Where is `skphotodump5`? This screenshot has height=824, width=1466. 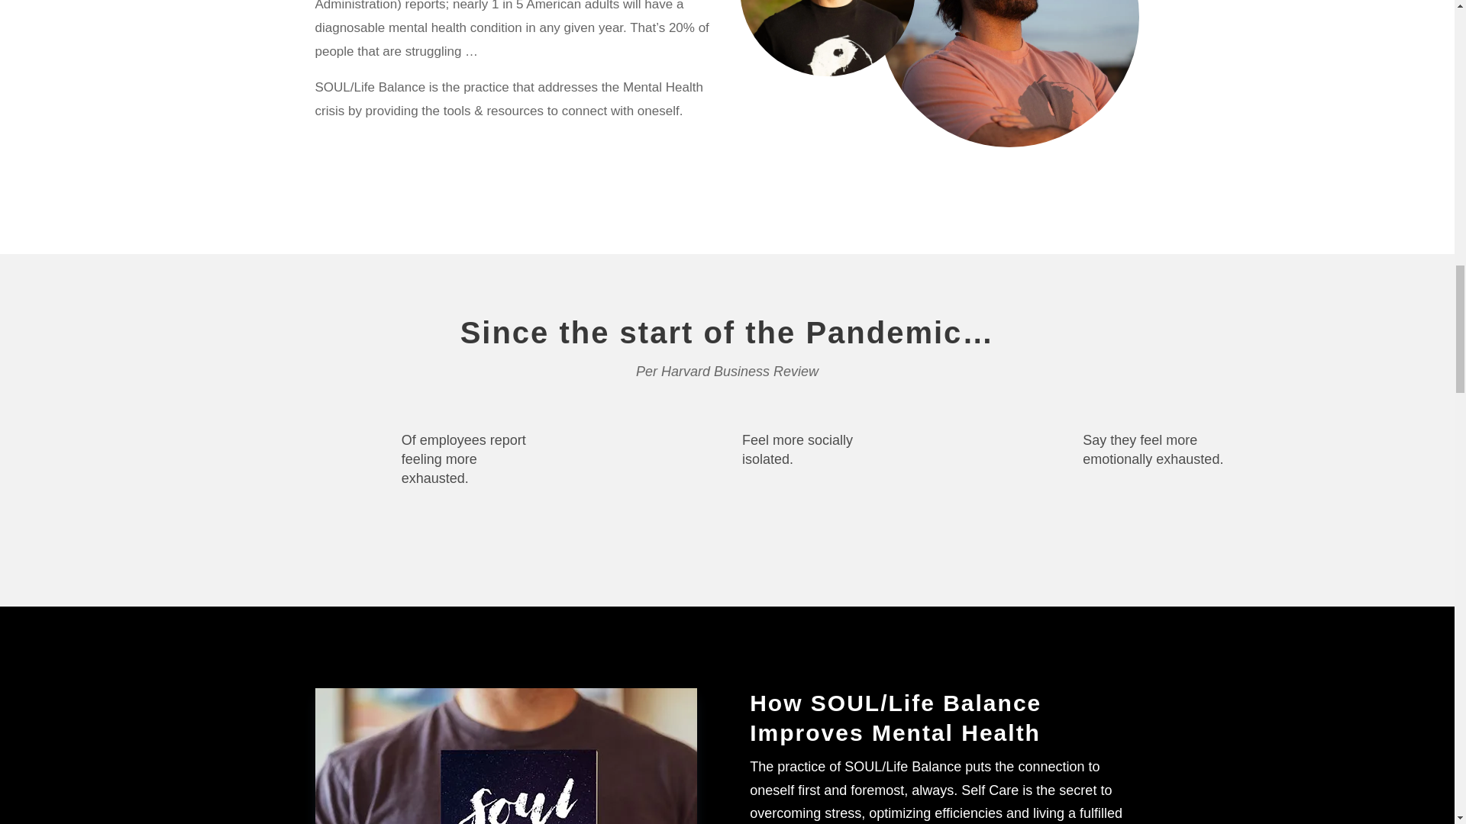
skphotodump5 is located at coordinates (828, 38).